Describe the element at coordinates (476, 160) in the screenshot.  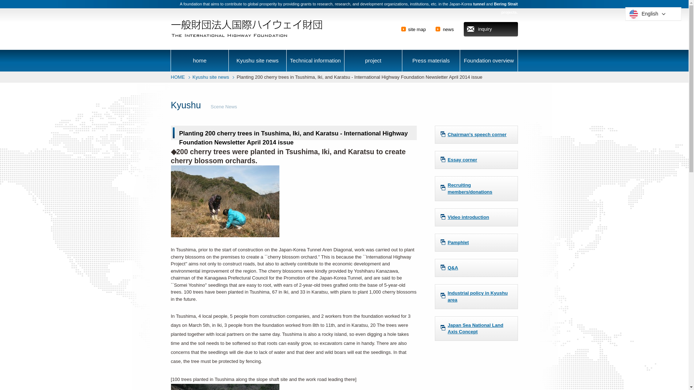
I see `Essay corner` at that location.